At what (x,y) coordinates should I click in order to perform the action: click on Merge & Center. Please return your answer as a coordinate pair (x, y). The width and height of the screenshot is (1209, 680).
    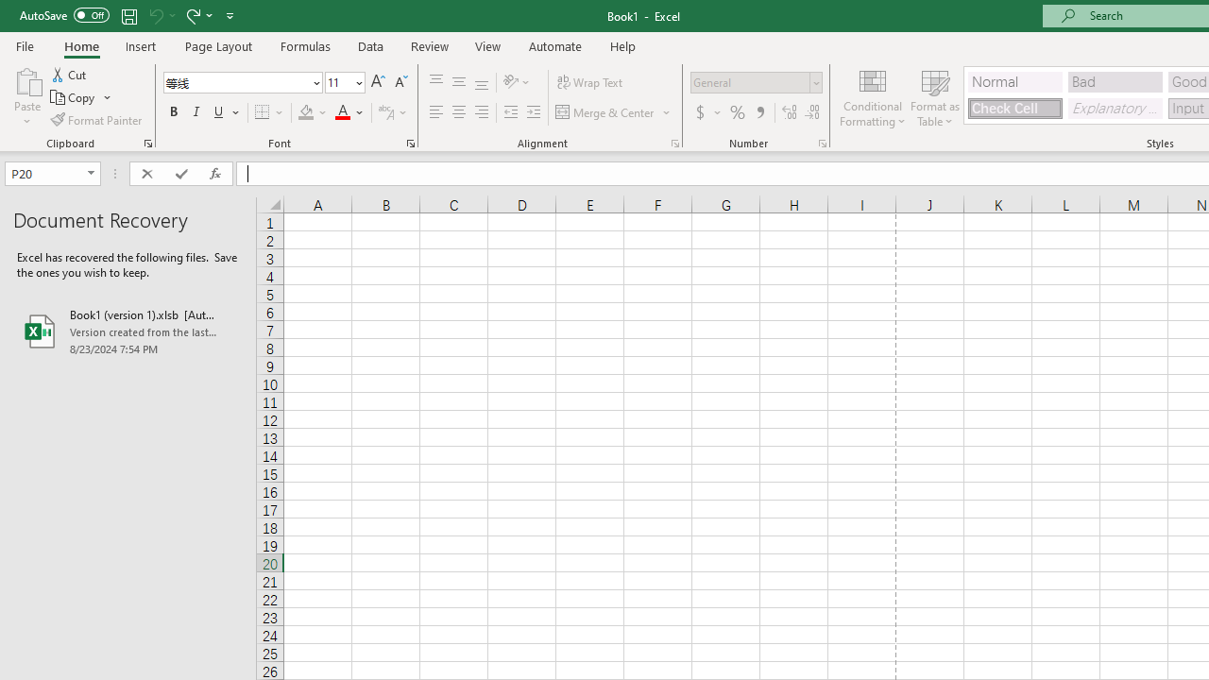
    Looking at the image, I should click on (605, 113).